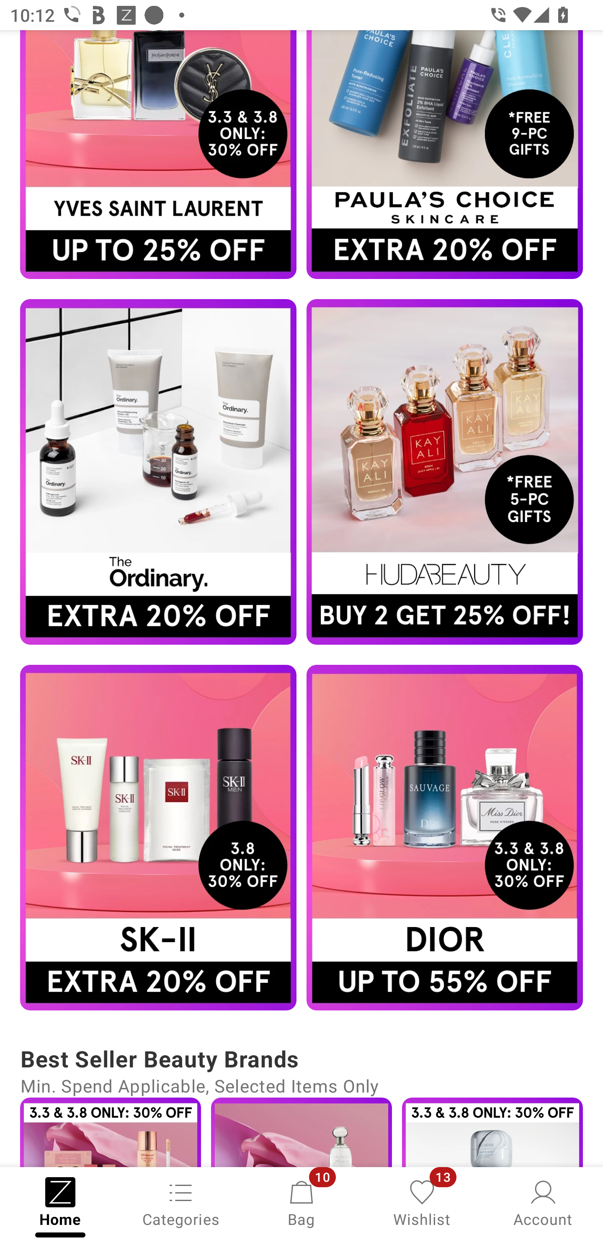 This screenshot has height=1240, width=603. What do you see at coordinates (422, 1202) in the screenshot?
I see `Wishlist, 13 new notifications Wishlist` at bounding box center [422, 1202].